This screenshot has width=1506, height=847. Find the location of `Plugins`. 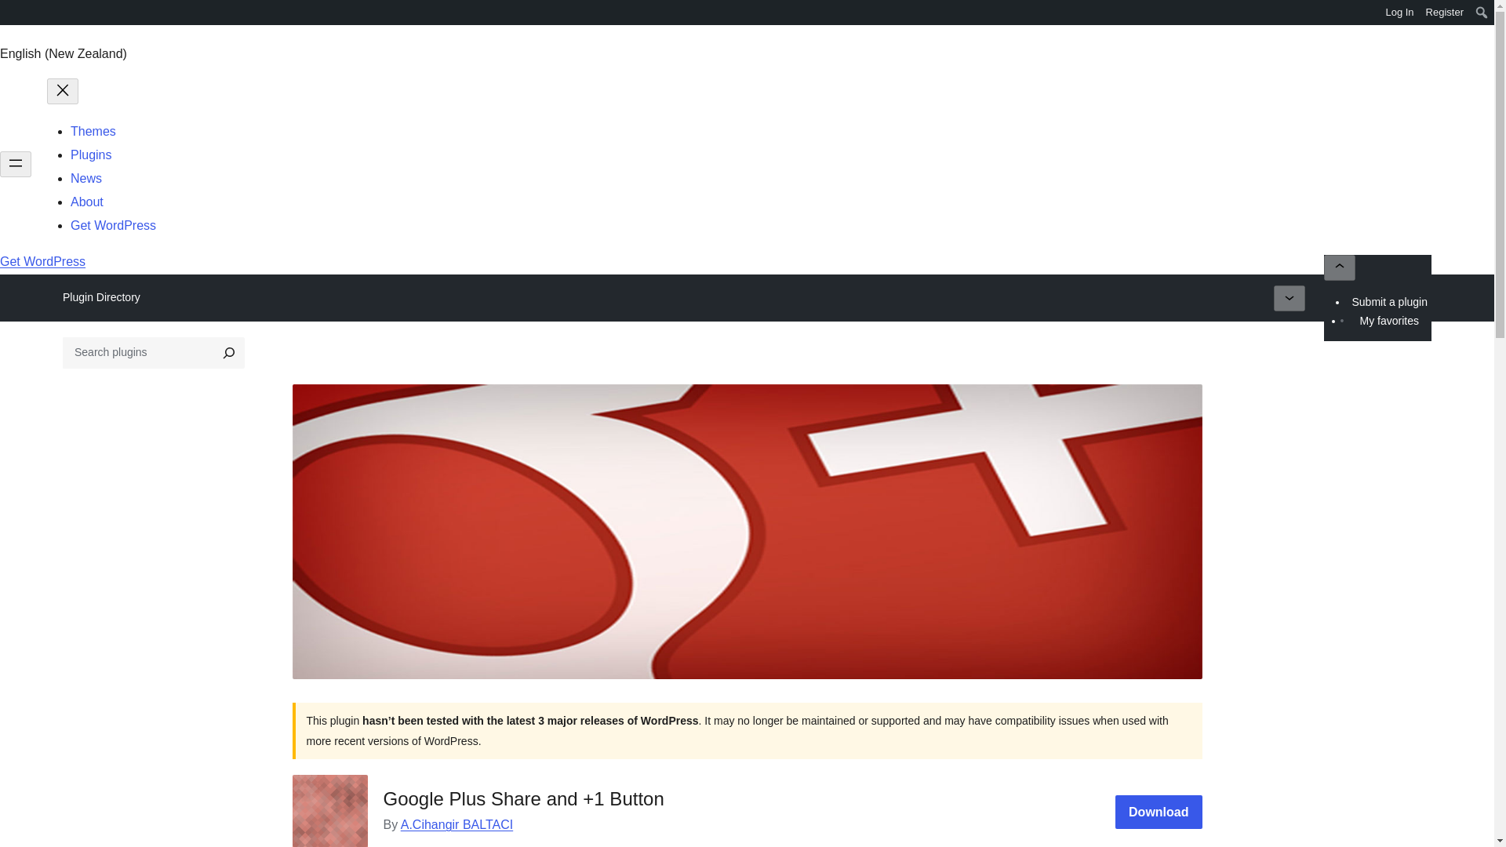

Plugins is located at coordinates (91, 155).